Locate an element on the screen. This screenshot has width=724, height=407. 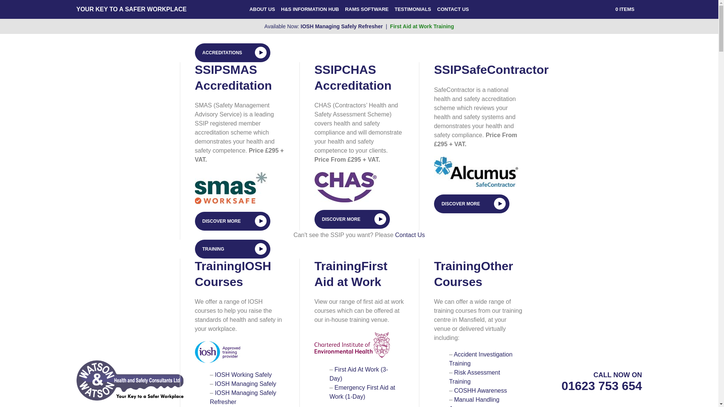
Accident Investigation Training is located at coordinates (480, 359).